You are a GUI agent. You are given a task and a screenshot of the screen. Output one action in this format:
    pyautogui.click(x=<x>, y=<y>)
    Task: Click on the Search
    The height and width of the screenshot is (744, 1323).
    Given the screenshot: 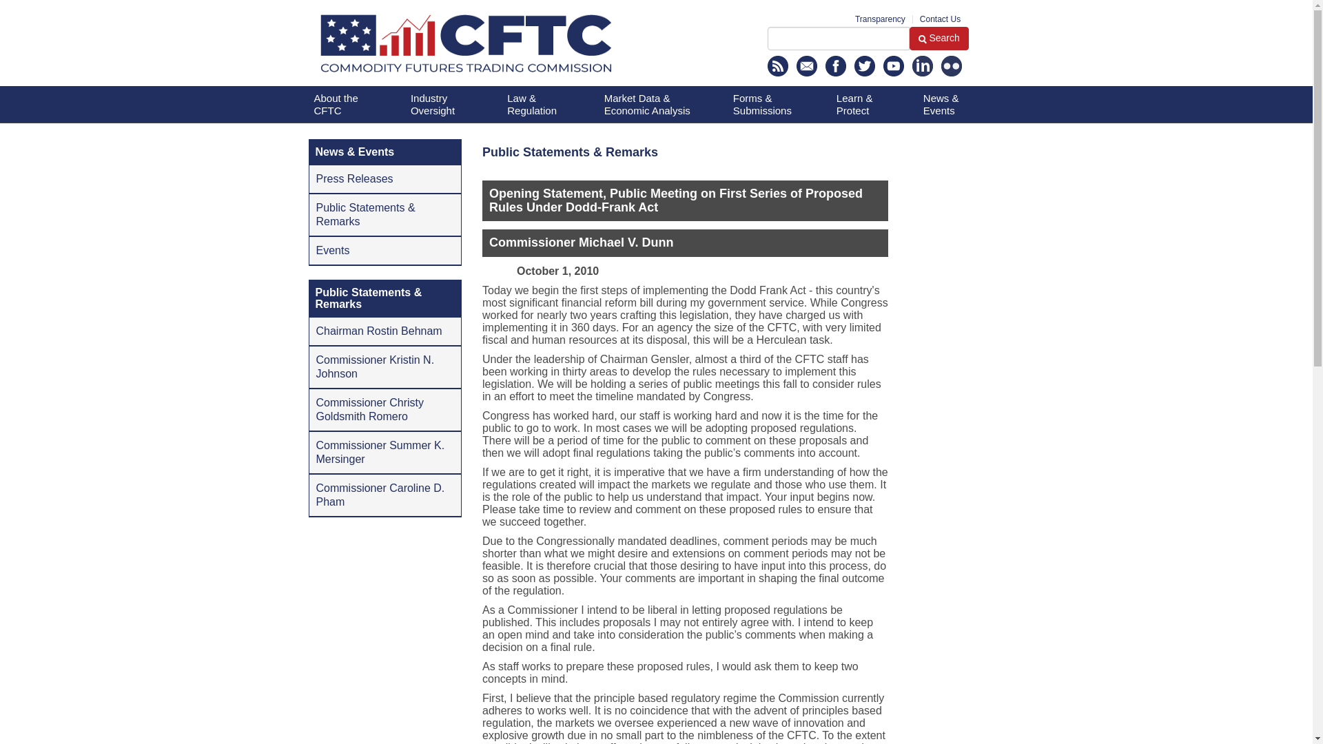 What is the action you would take?
    pyautogui.click(x=939, y=39)
    